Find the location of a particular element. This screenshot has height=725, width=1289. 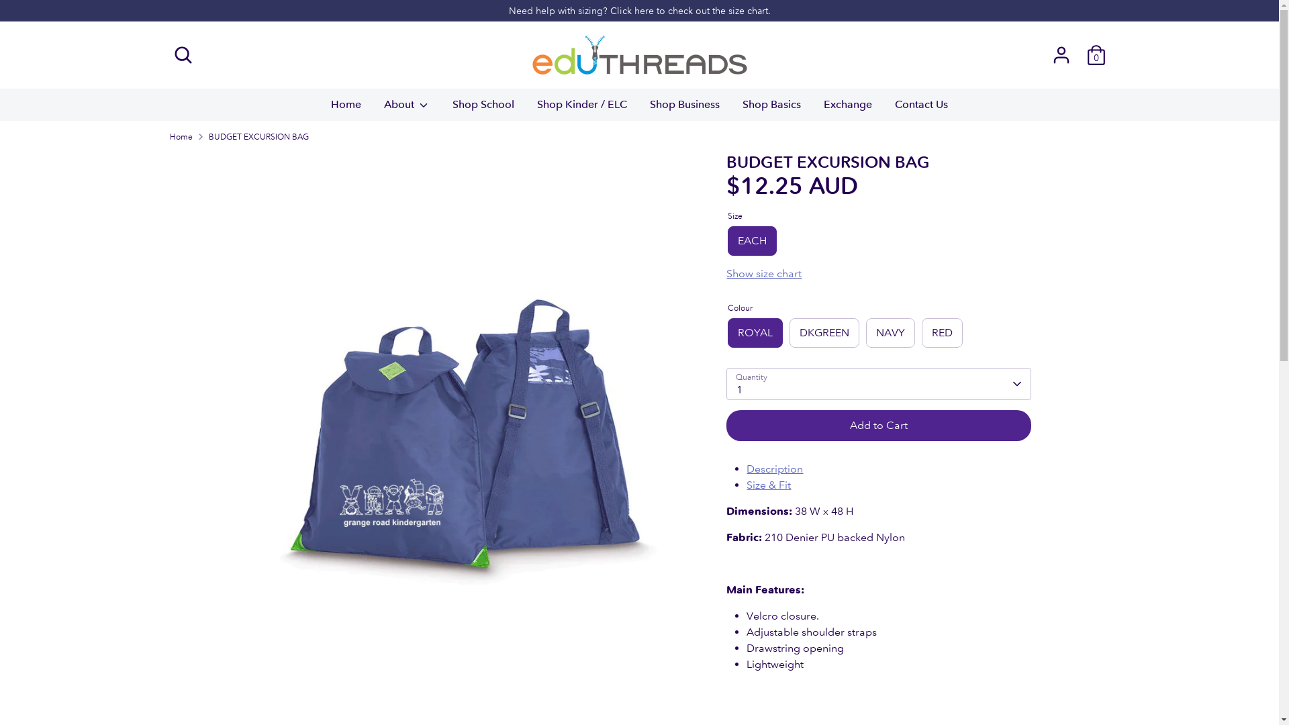

0 is located at coordinates (1096, 55).